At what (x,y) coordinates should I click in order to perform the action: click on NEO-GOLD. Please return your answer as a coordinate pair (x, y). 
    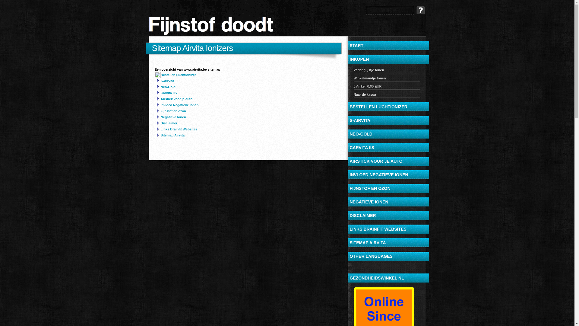
    Looking at the image, I should click on (388, 134).